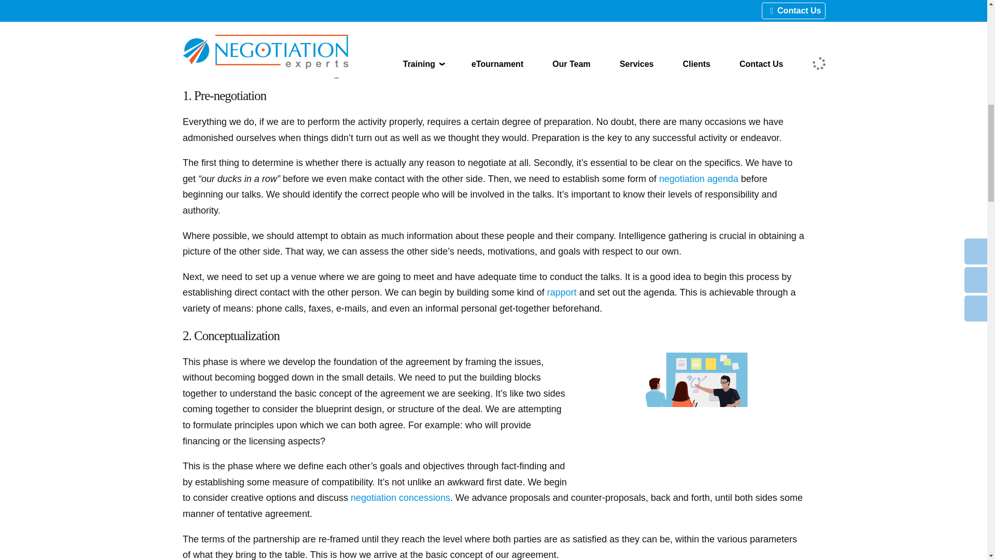 The image size is (995, 560). I want to click on agenda, so click(699, 178).